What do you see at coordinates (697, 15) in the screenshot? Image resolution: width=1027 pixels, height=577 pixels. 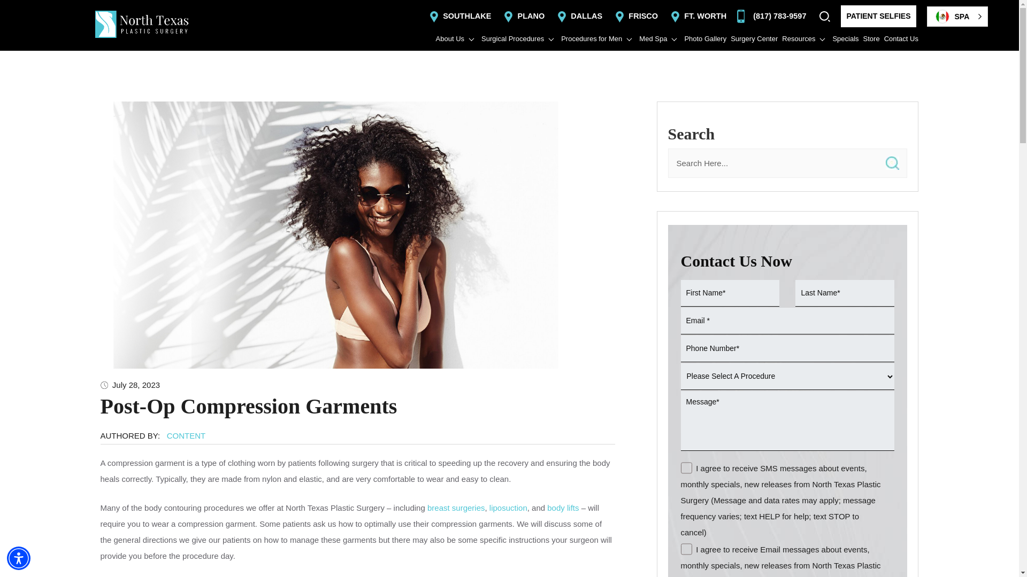 I see `FT. WORTH` at bounding box center [697, 15].